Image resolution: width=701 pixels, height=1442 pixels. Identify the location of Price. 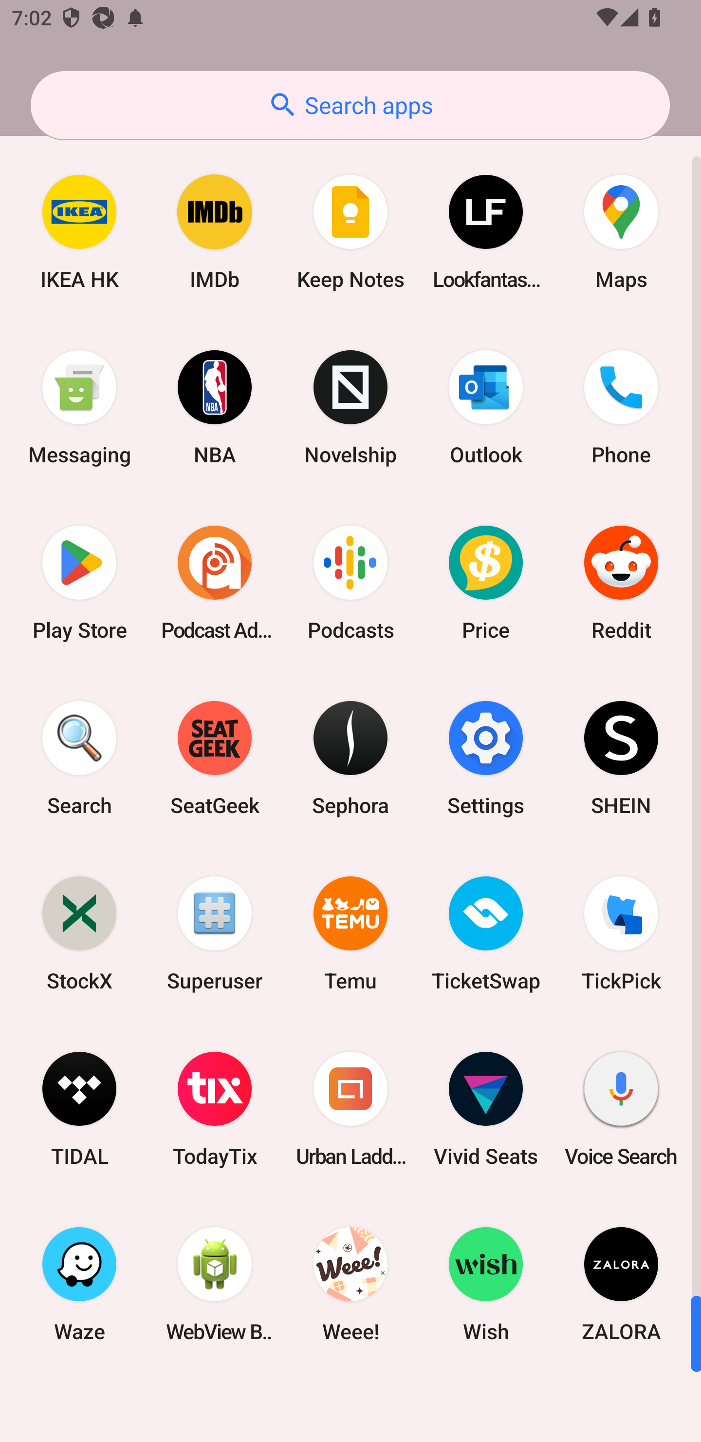
(486, 583).